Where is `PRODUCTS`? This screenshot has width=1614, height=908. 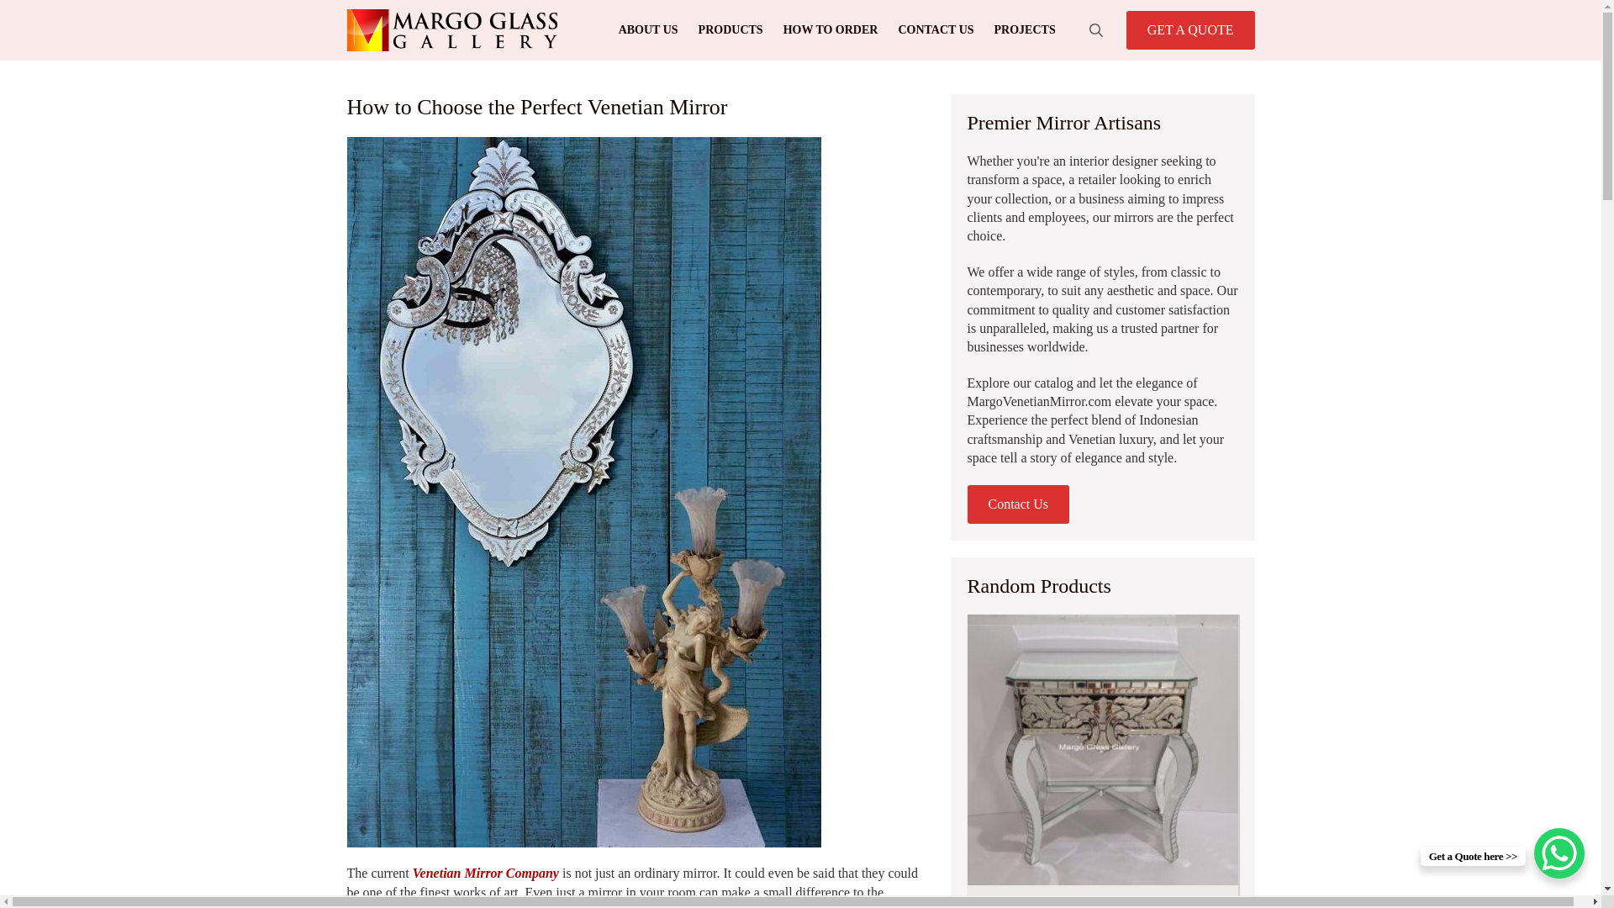 PRODUCTS is located at coordinates (731, 30).